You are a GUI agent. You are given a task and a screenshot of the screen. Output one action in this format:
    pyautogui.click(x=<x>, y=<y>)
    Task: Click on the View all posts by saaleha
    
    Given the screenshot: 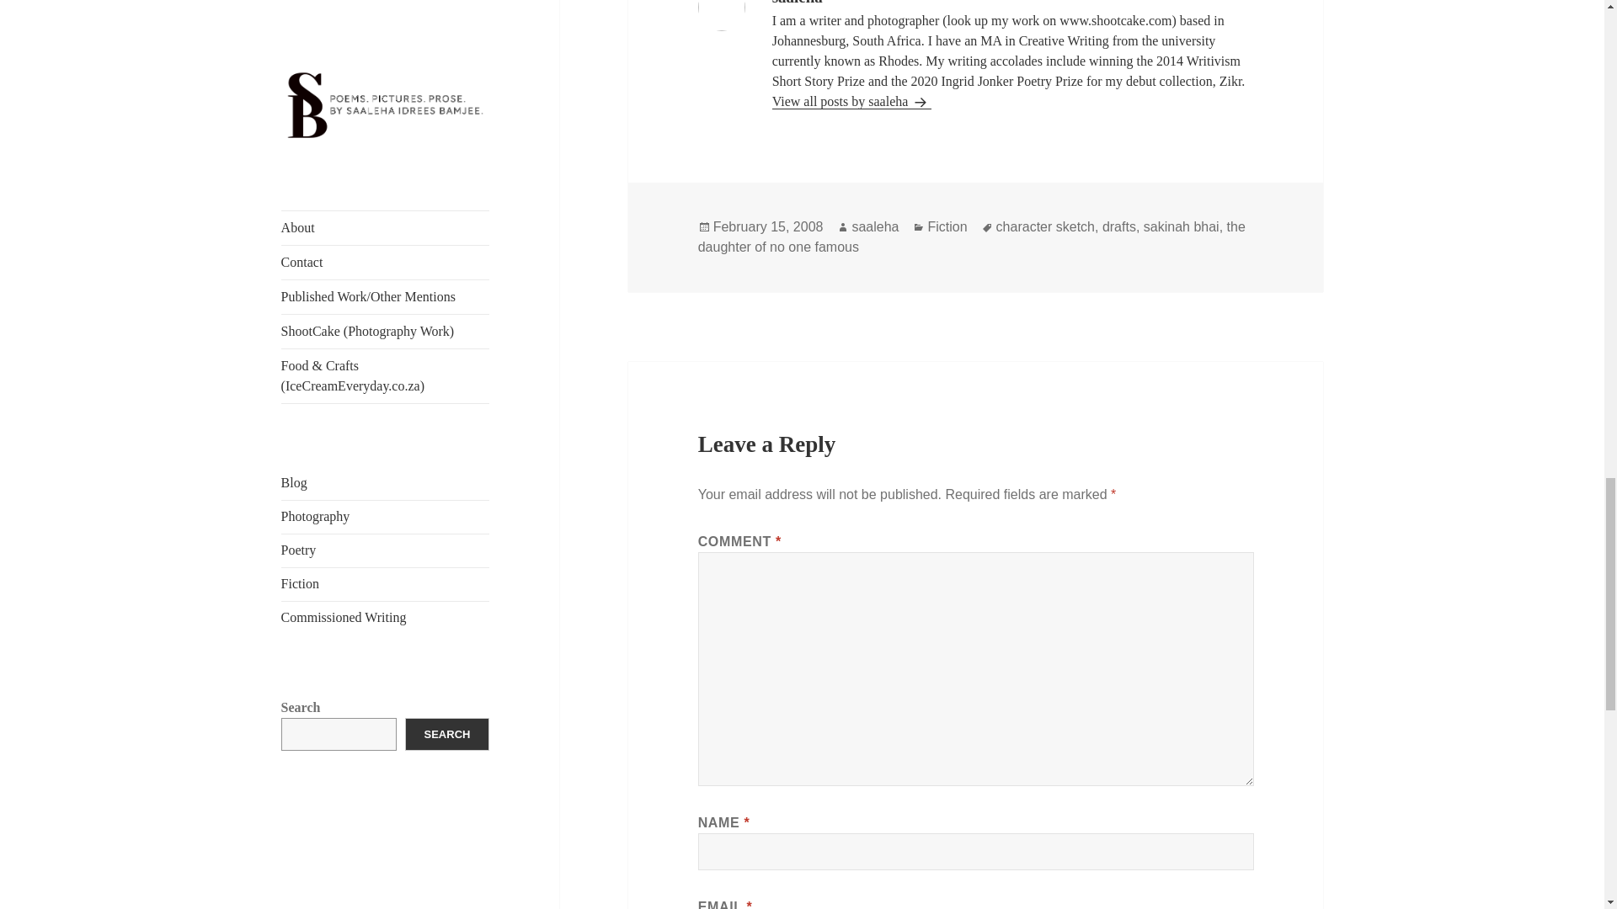 What is the action you would take?
    pyautogui.click(x=852, y=101)
    